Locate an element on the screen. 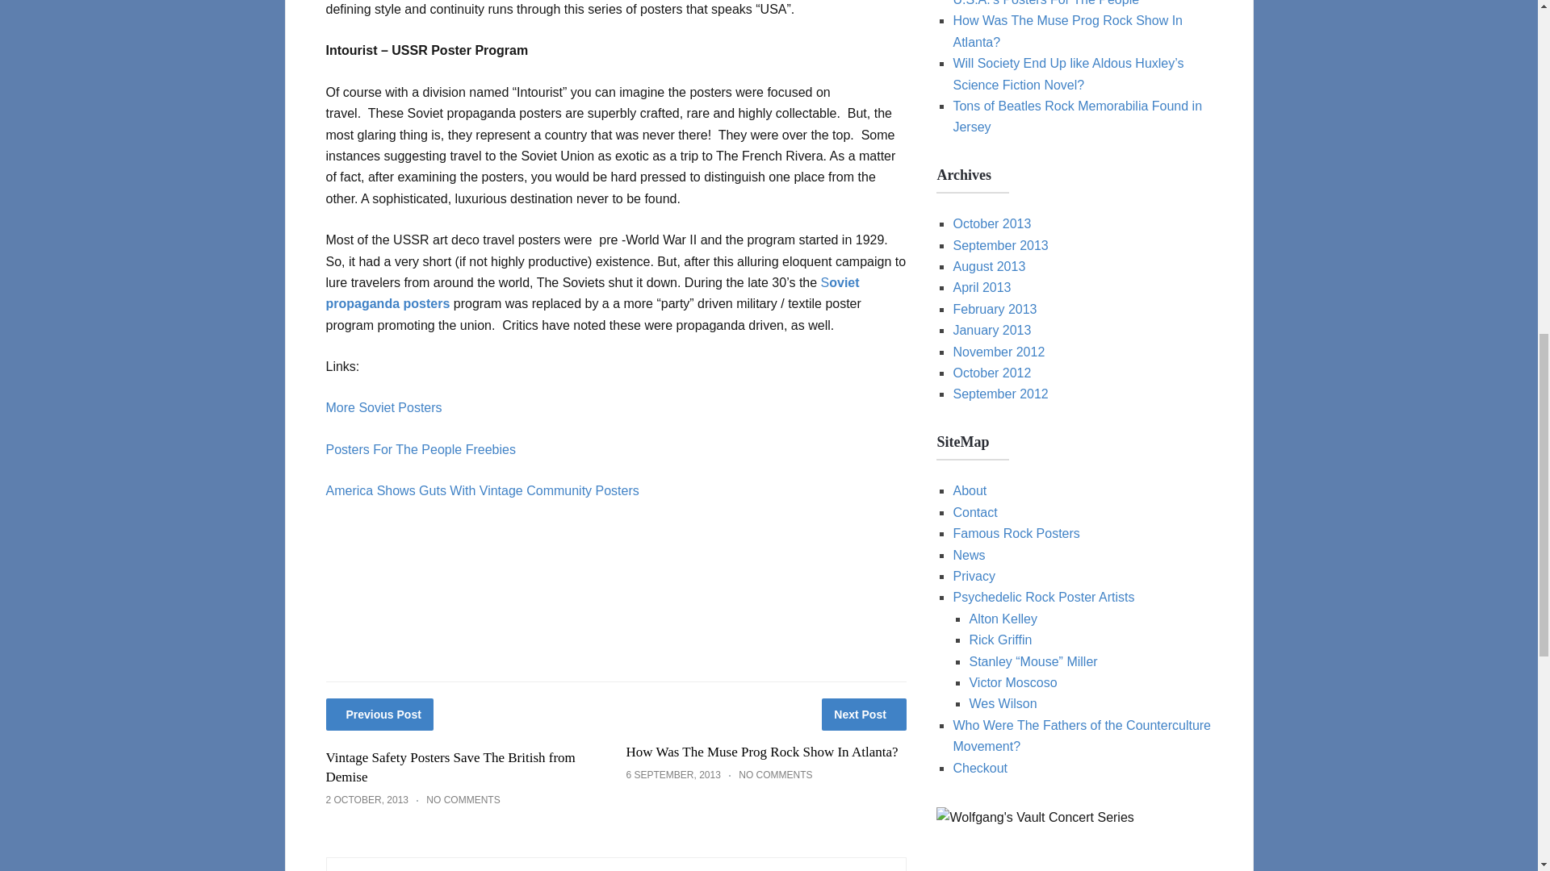 Image resolution: width=1550 pixels, height=871 pixels. How Was The Muse Prog Rock Show In Atlanta? is located at coordinates (761, 752).